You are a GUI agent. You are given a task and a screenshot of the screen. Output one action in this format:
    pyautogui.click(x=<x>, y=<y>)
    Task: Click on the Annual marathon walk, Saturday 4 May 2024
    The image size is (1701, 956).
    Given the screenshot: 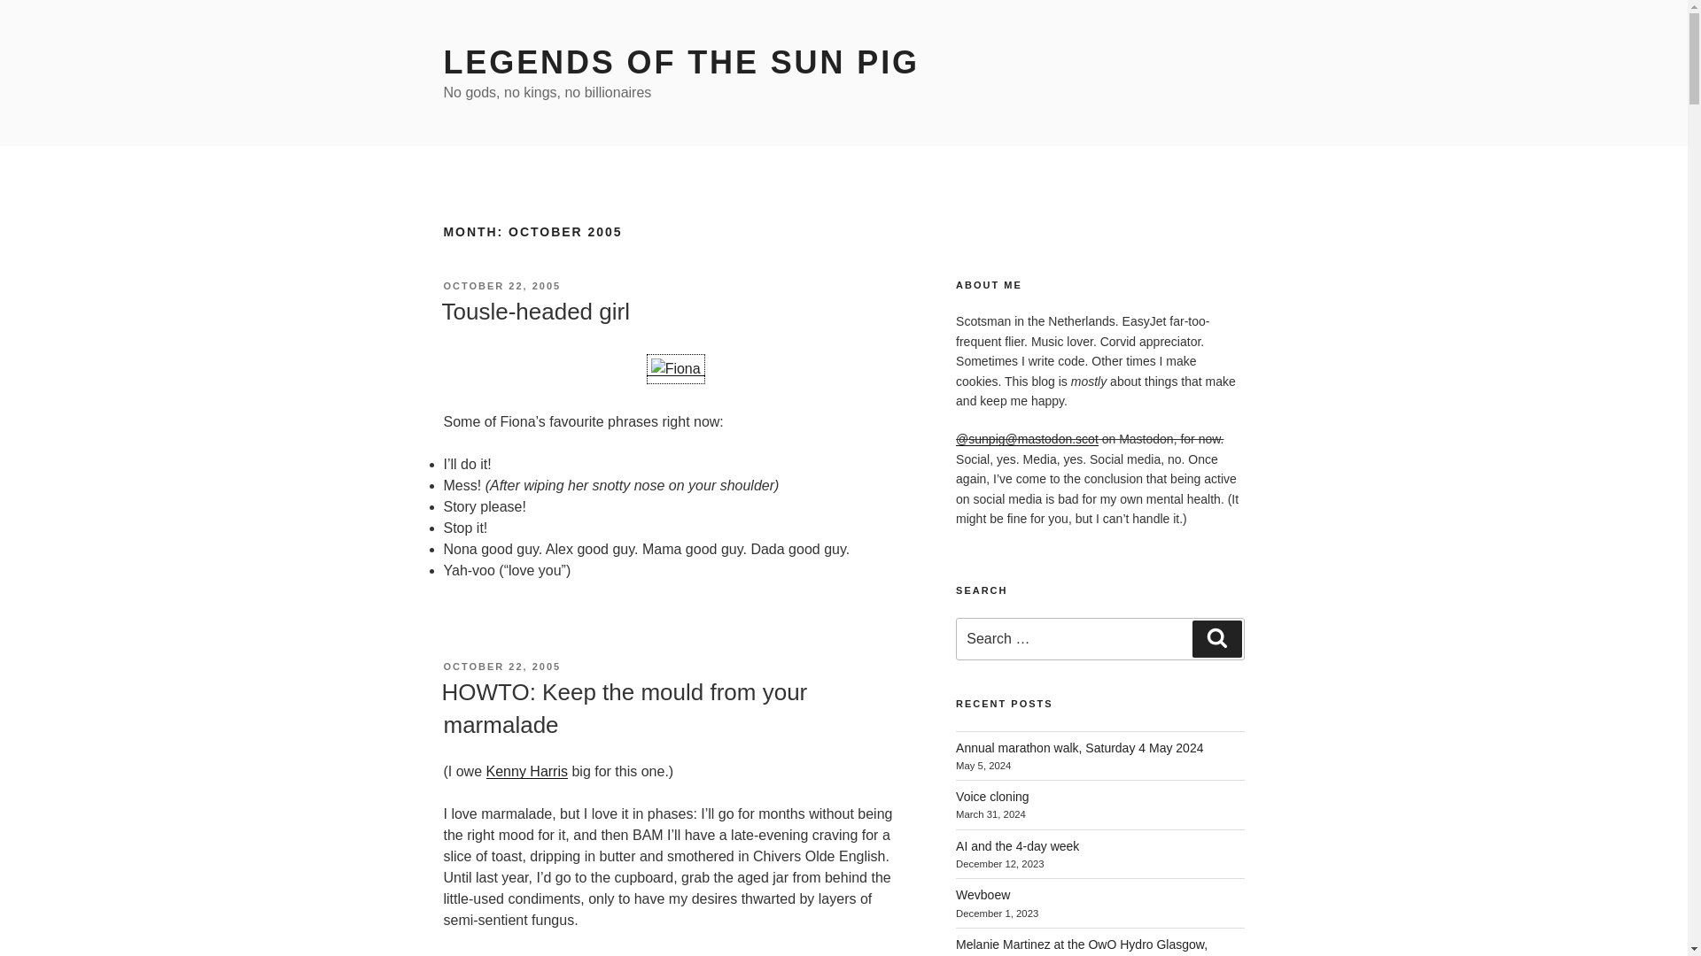 What is the action you would take?
    pyautogui.click(x=1079, y=748)
    